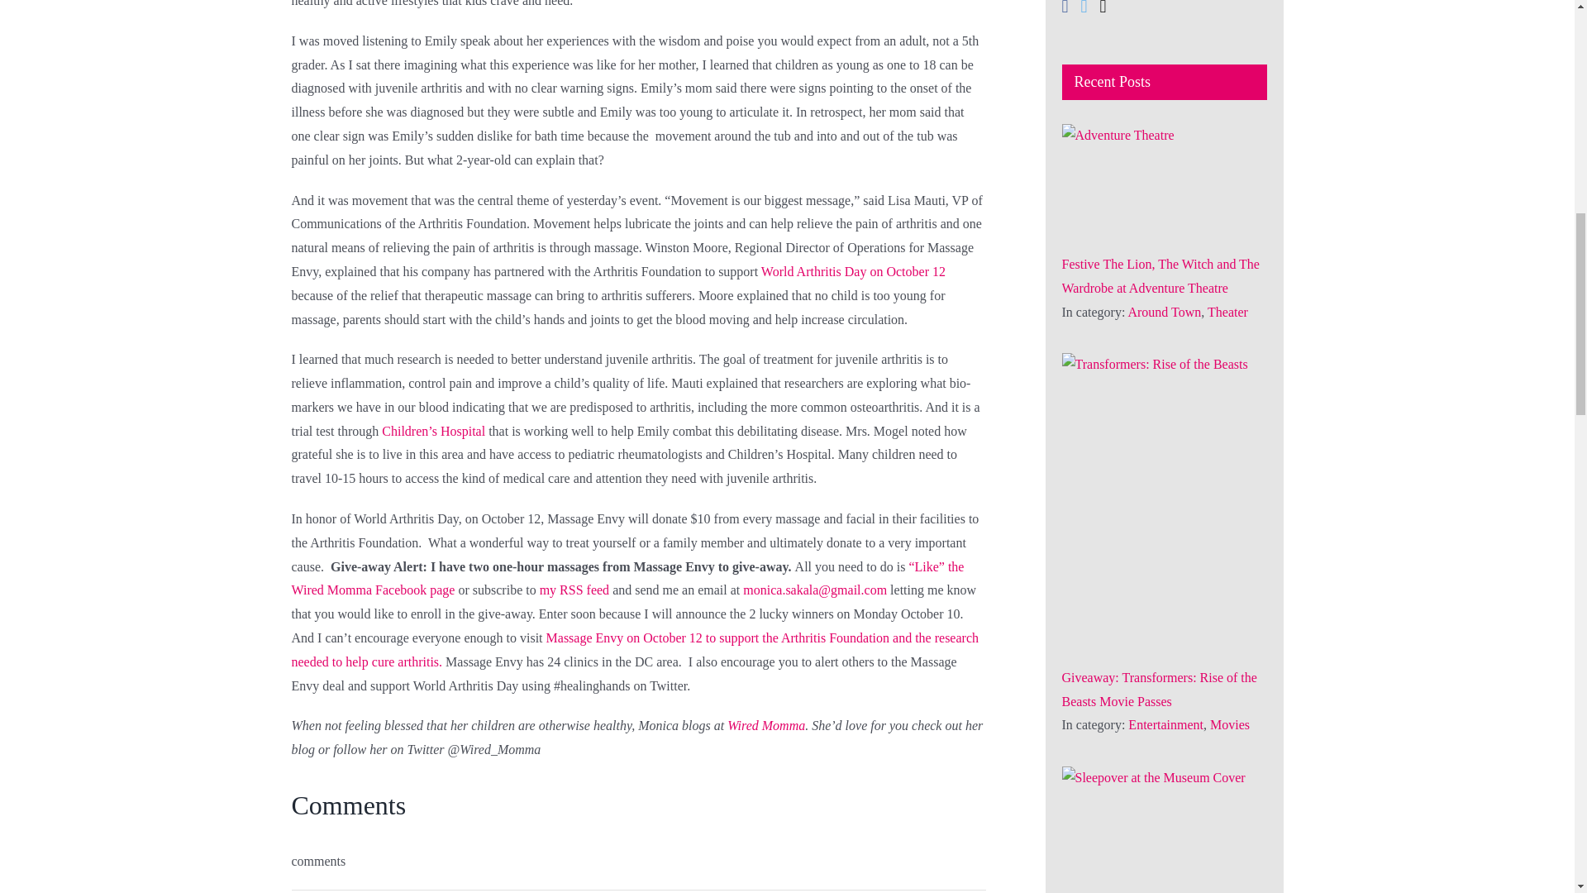  I want to click on Wired Momma, so click(765, 725).